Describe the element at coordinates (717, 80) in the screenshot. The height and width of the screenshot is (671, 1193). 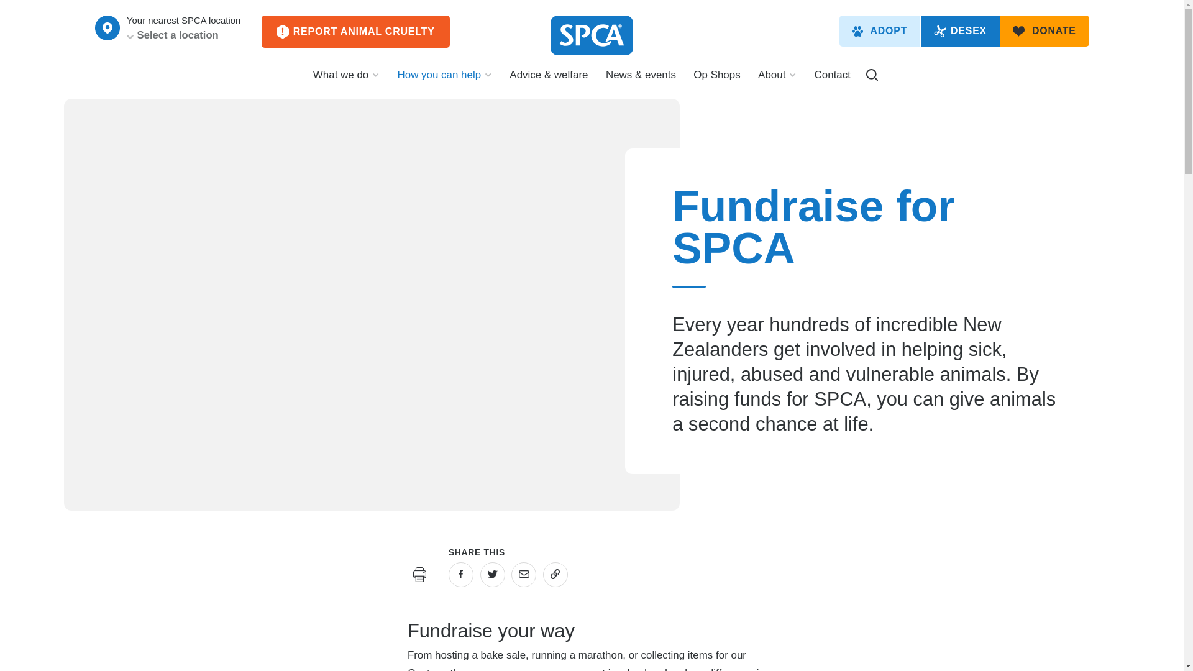
I see `Op Shops` at that location.